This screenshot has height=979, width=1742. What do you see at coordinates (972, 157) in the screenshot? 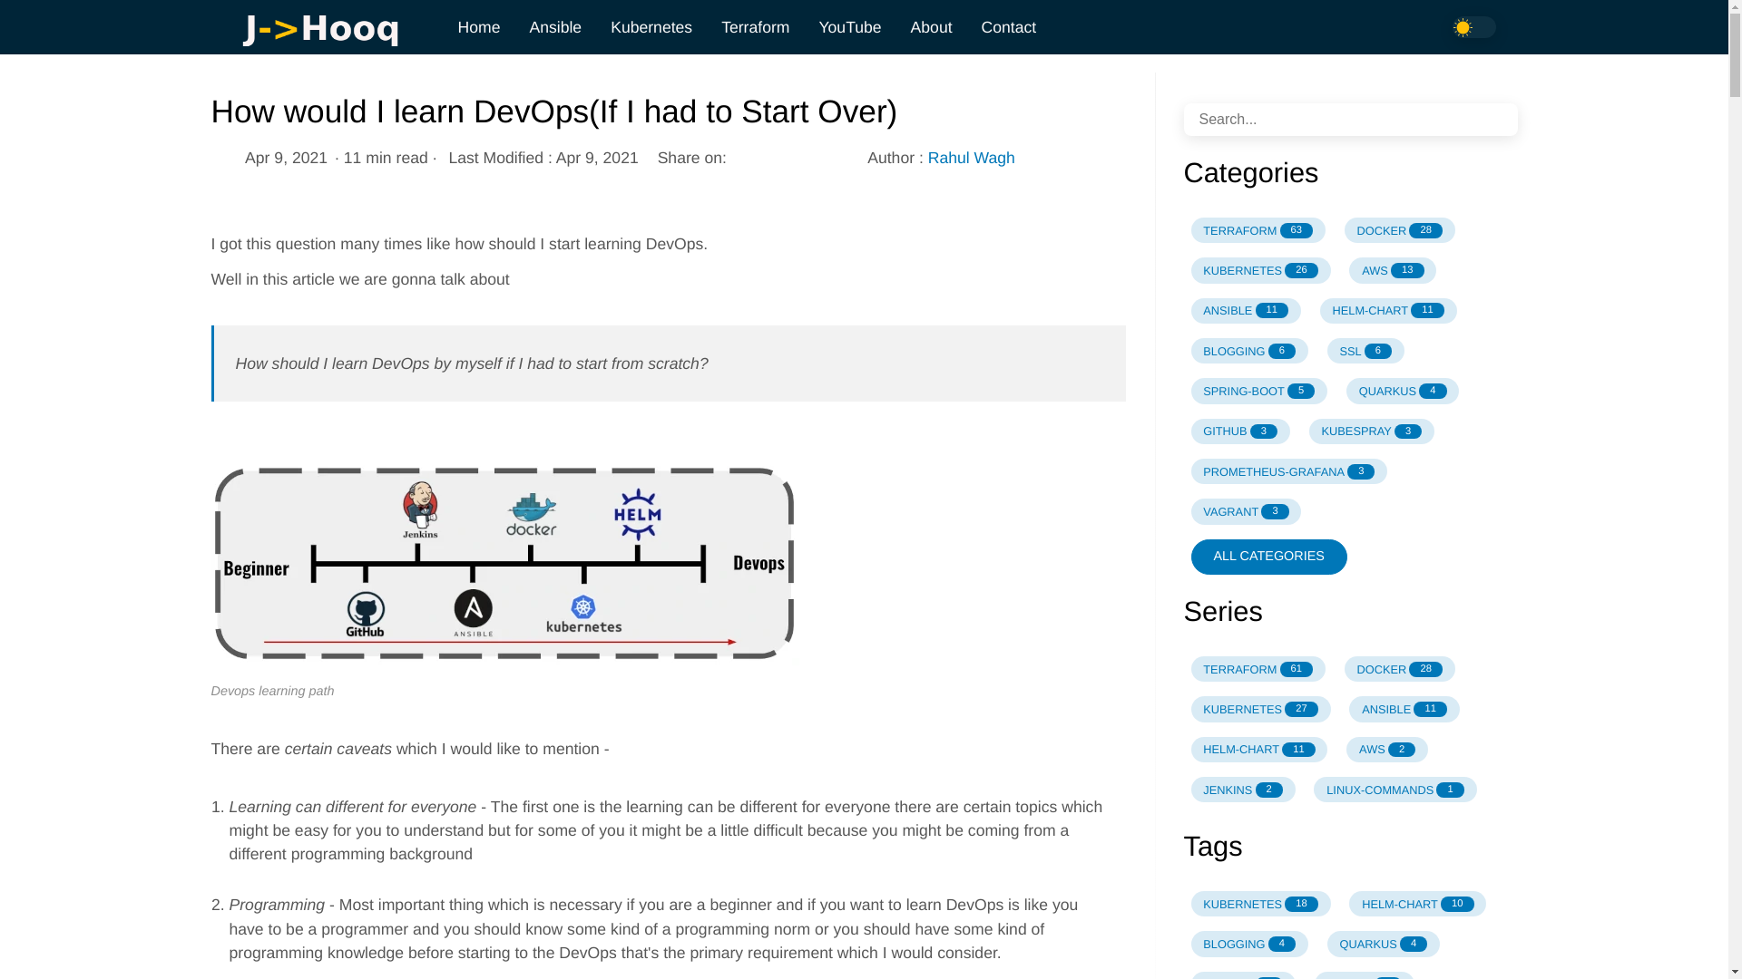
I see `Rahul Wagh` at bounding box center [972, 157].